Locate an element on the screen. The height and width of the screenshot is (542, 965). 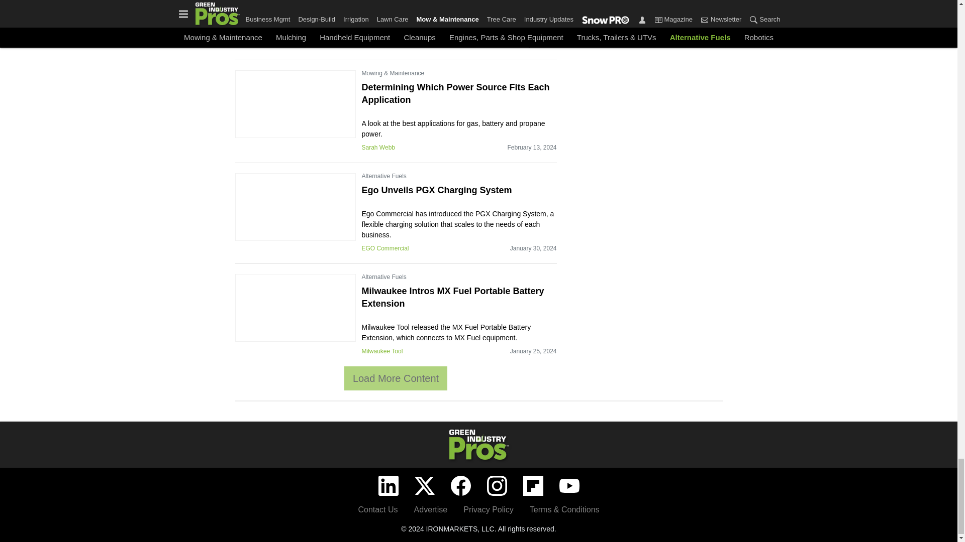
Facebook icon is located at coordinates (460, 486).